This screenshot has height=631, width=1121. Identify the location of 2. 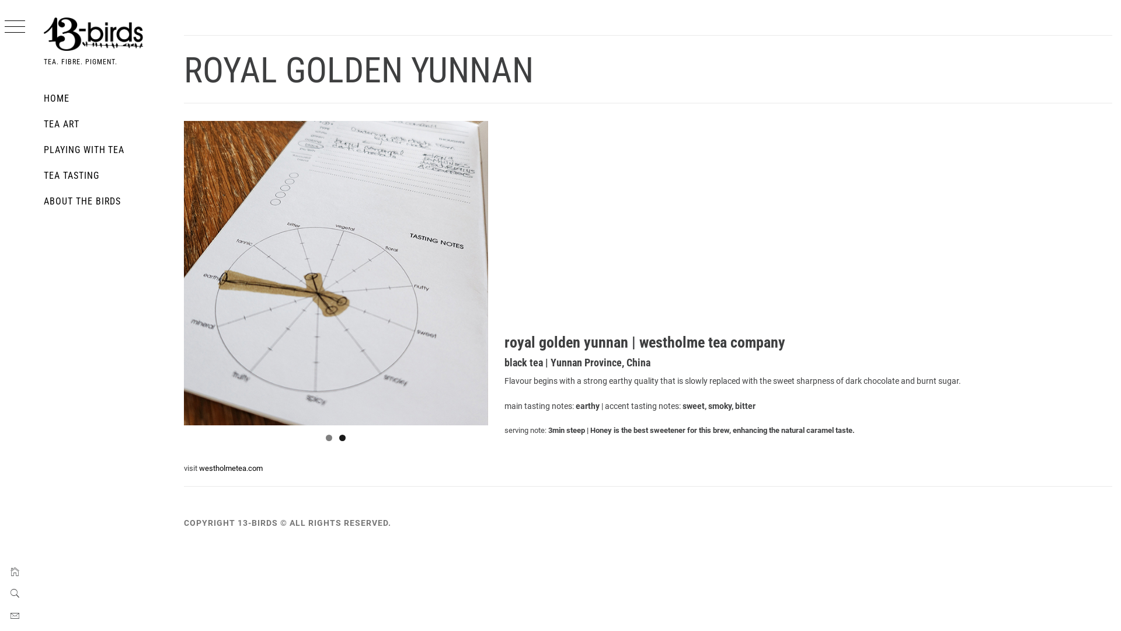
(342, 438).